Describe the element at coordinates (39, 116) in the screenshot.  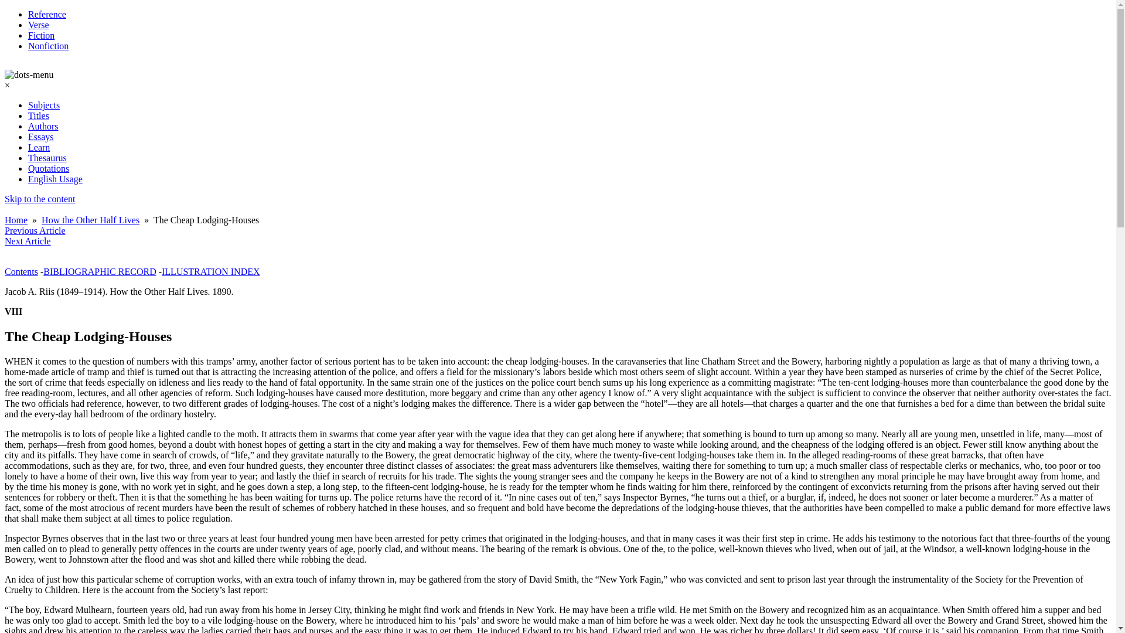
I see `Titles` at that location.